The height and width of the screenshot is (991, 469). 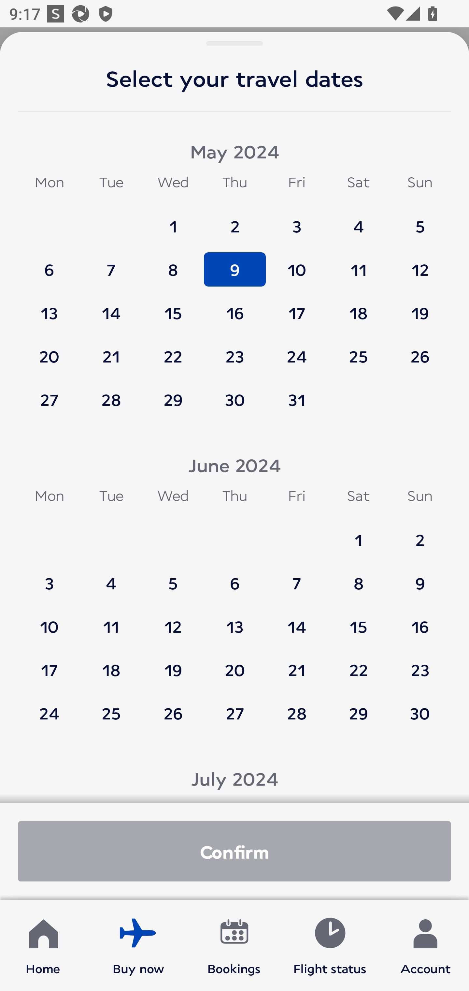 I want to click on 17, so click(x=49, y=664).